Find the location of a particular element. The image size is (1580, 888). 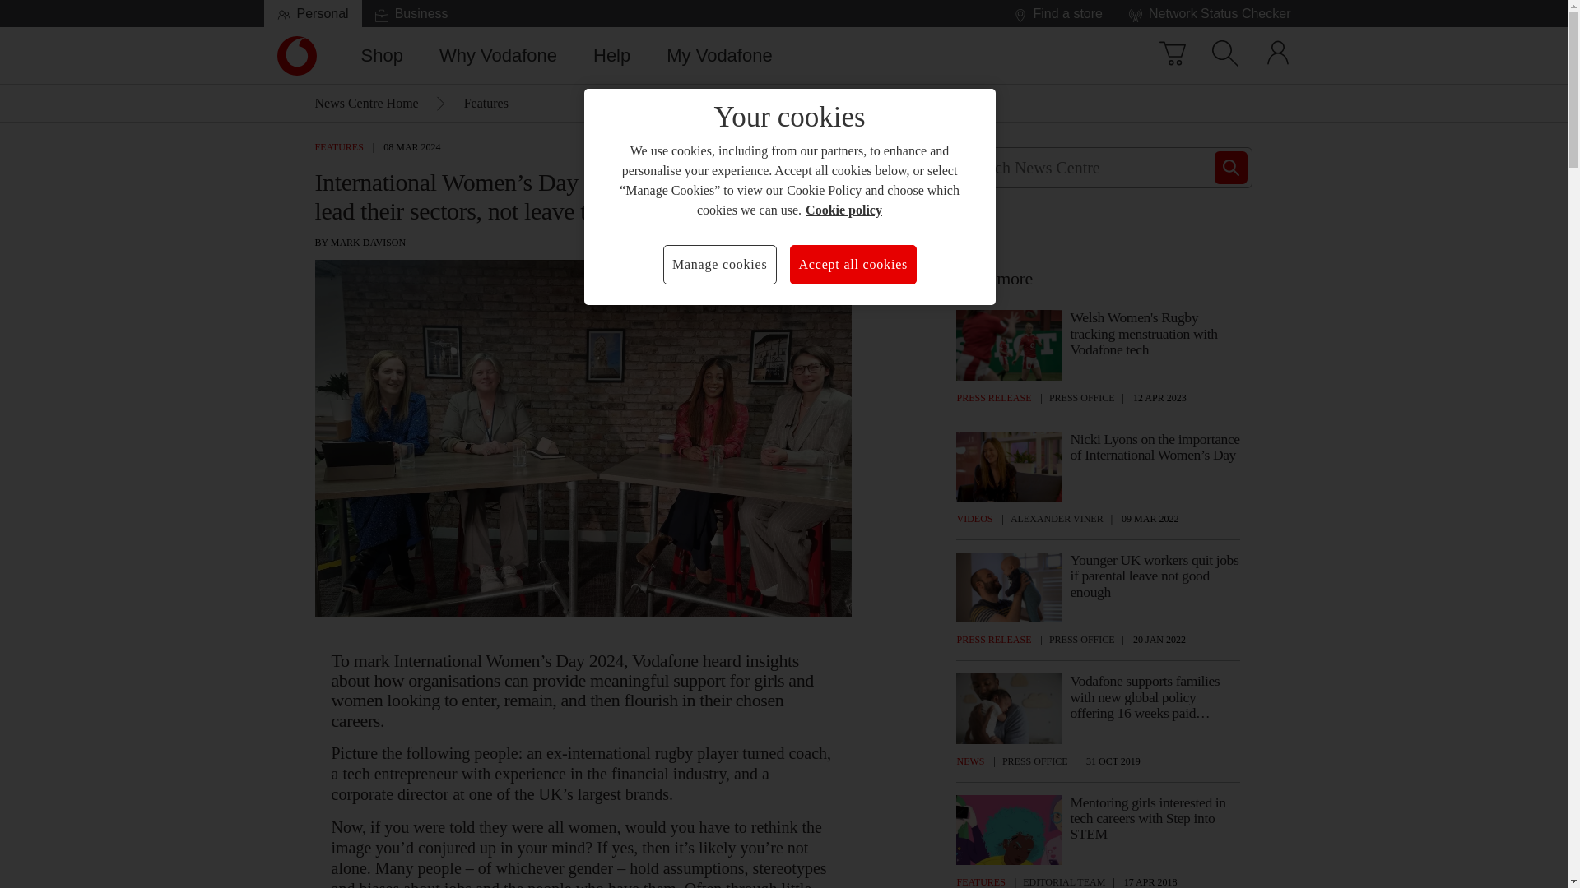

Help is located at coordinates (611, 55).